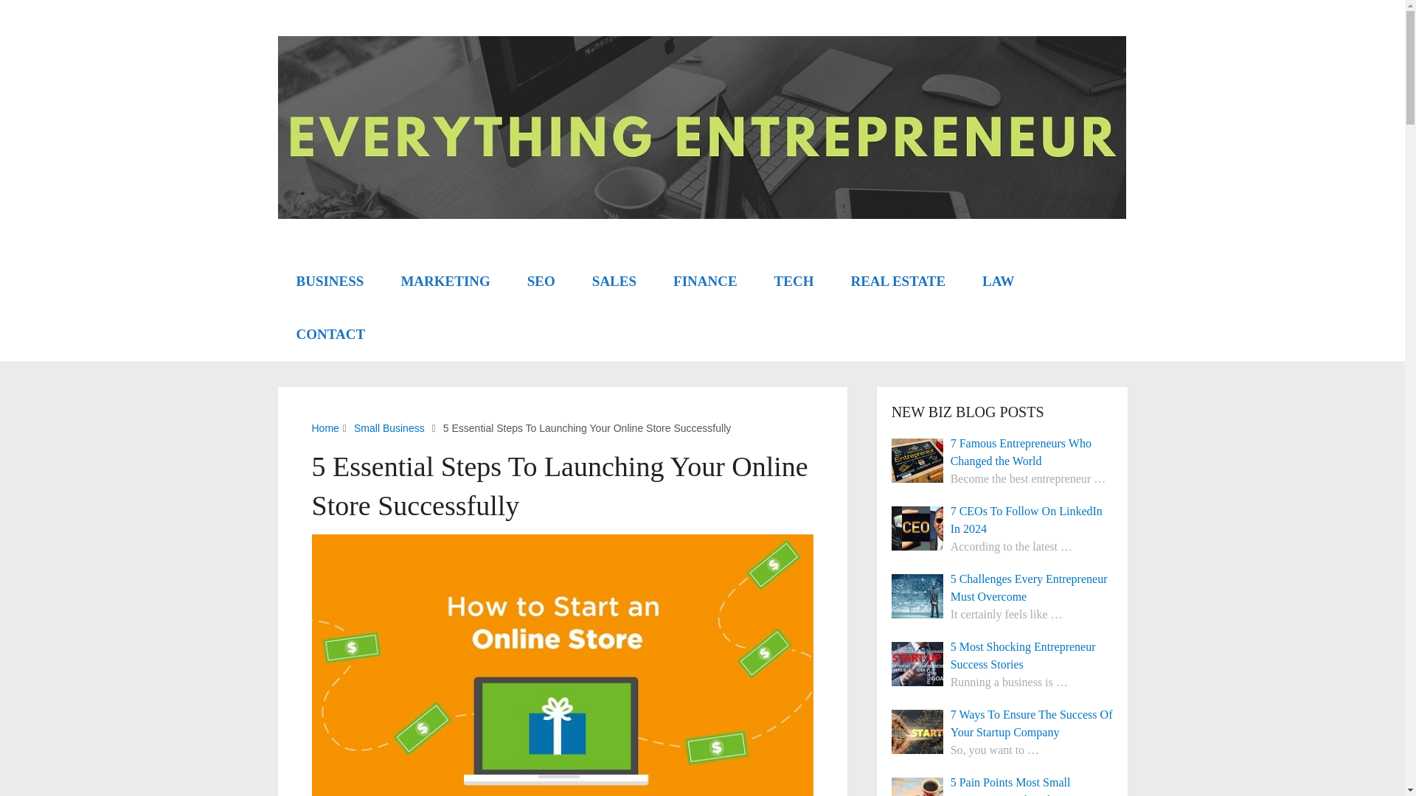  Describe the element at coordinates (541, 281) in the screenshot. I see `SEO` at that location.